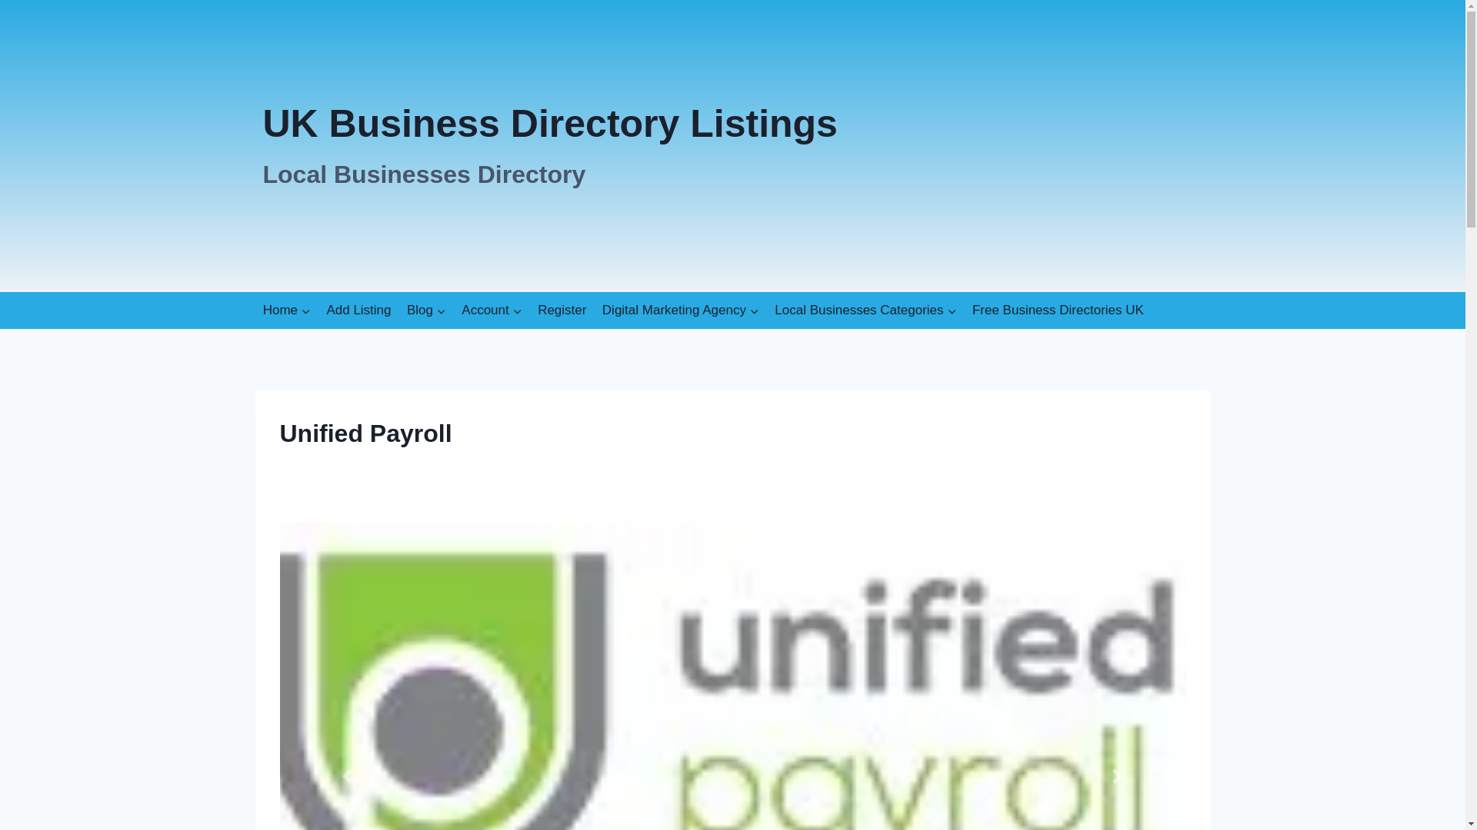 This screenshot has width=1477, height=830. What do you see at coordinates (287, 310) in the screenshot?
I see `Home` at bounding box center [287, 310].